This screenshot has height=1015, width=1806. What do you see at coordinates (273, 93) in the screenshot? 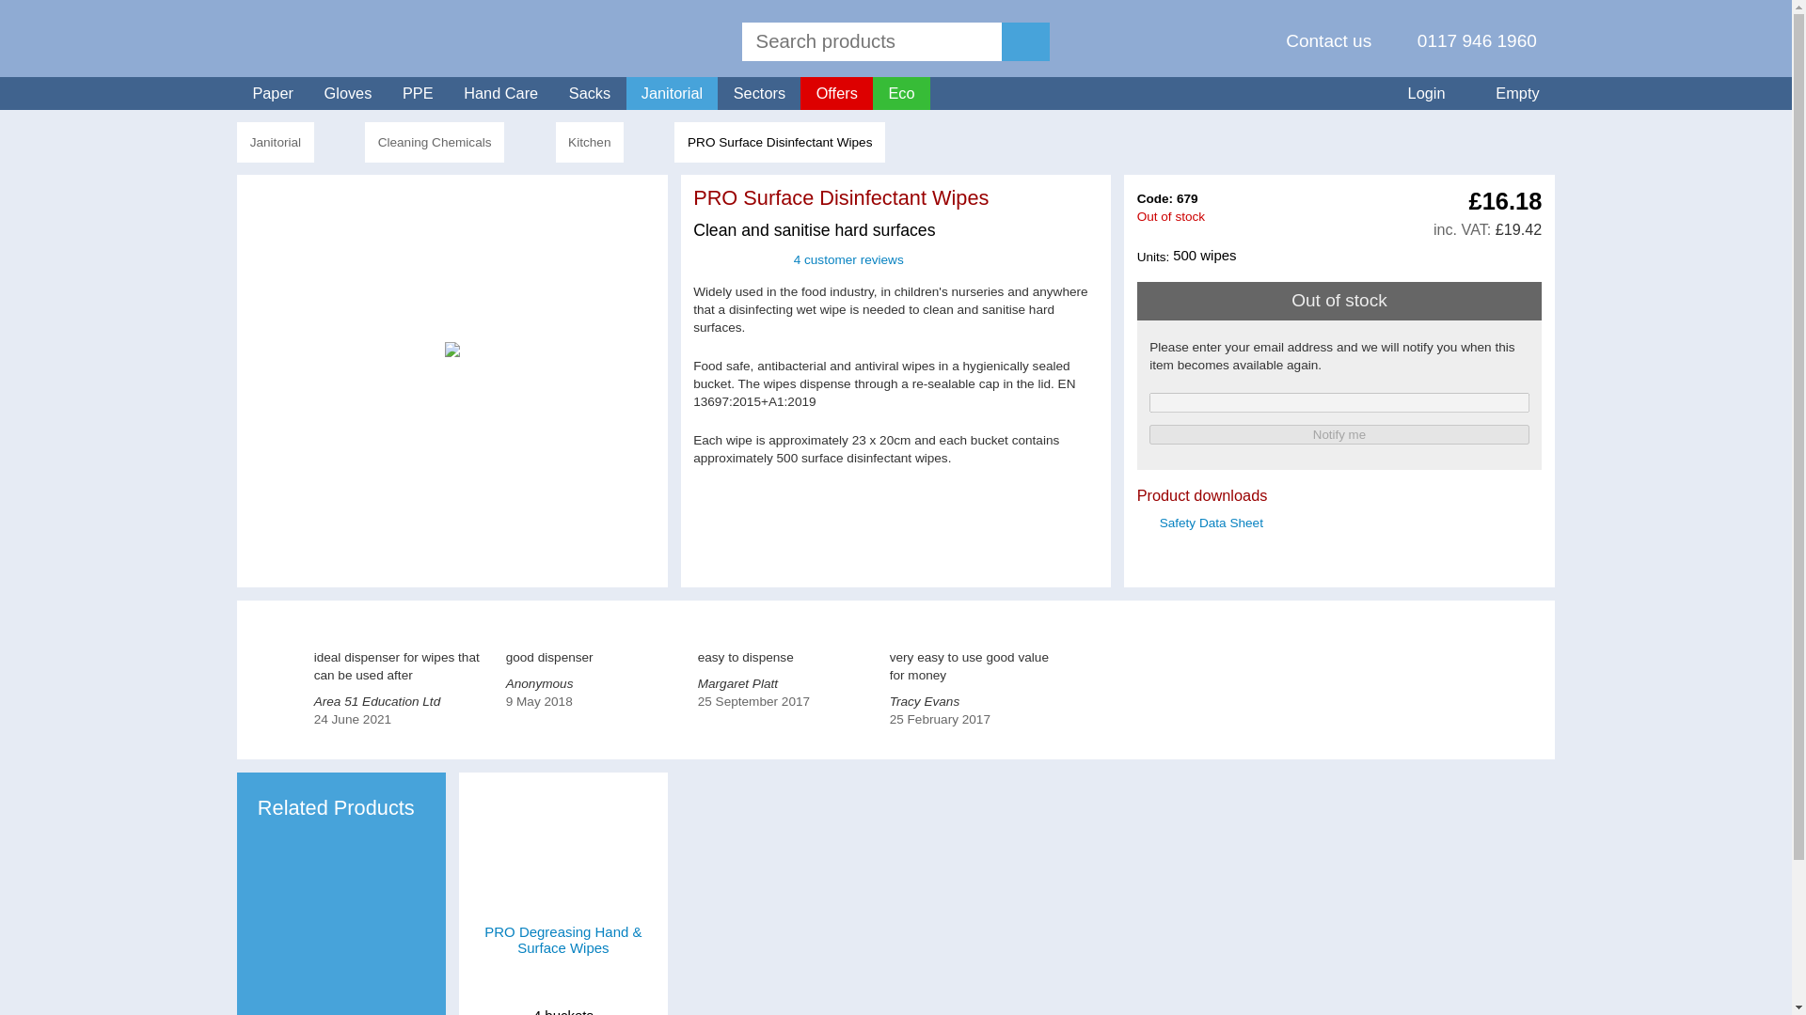
I see `Paper` at bounding box center [273, 93].